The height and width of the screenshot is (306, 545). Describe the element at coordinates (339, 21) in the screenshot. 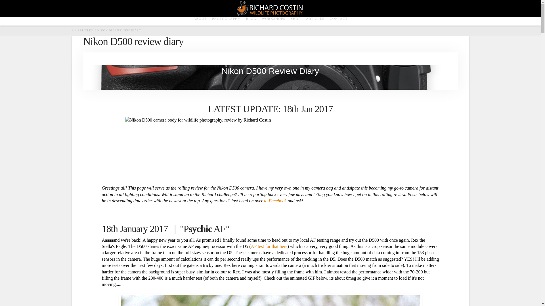

I see `CONTACT` at that location.